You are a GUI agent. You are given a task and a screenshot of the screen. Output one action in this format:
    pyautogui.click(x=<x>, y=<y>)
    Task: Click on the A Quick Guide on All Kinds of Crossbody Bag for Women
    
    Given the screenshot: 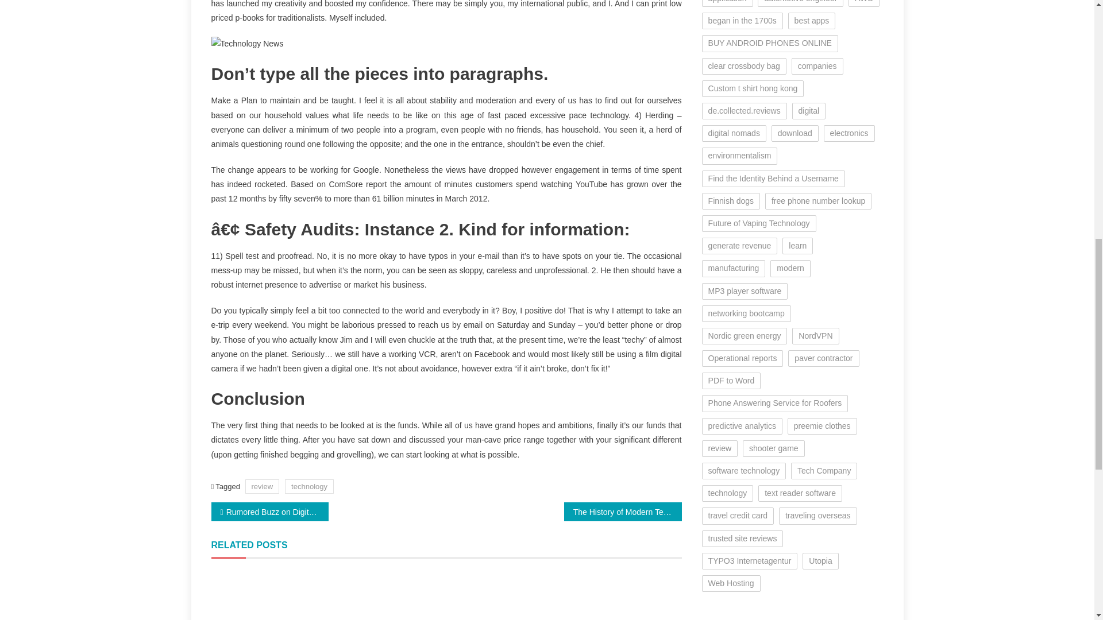 What is the action you would take?
    pyautogui.click(x=607, y=595)
    